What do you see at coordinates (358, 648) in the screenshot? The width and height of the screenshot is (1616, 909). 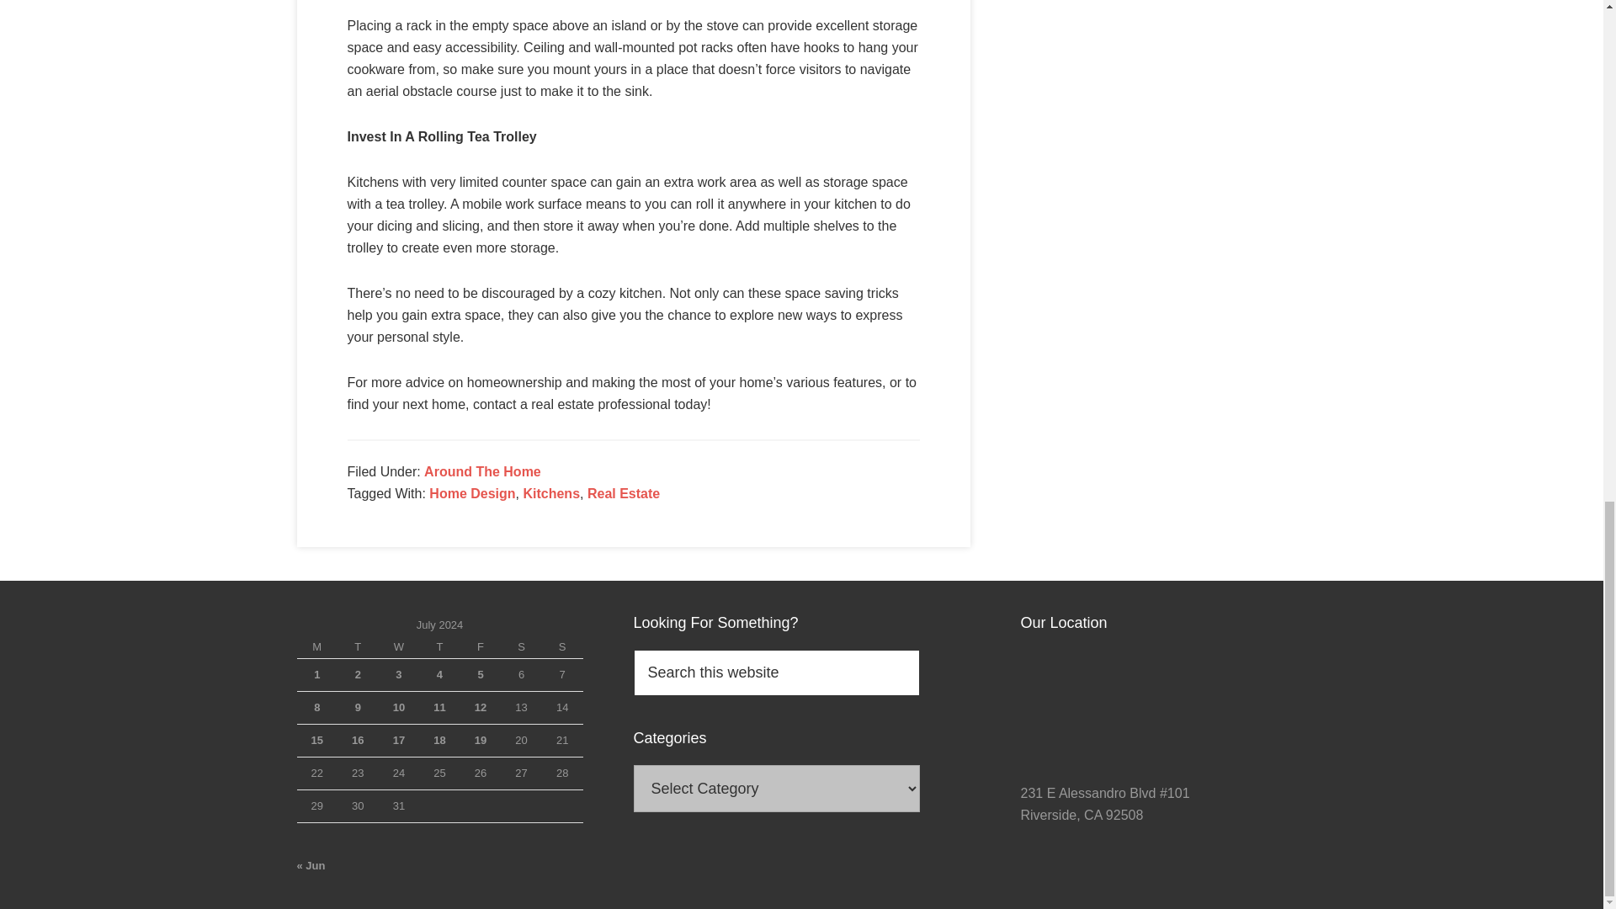 I see `Tuesday` at bounding box center [358, 648].